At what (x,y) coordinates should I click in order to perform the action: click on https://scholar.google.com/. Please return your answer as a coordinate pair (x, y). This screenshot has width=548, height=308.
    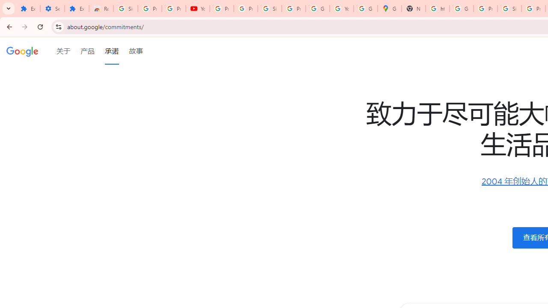
    Looking at the image, I should click on (438, 9).